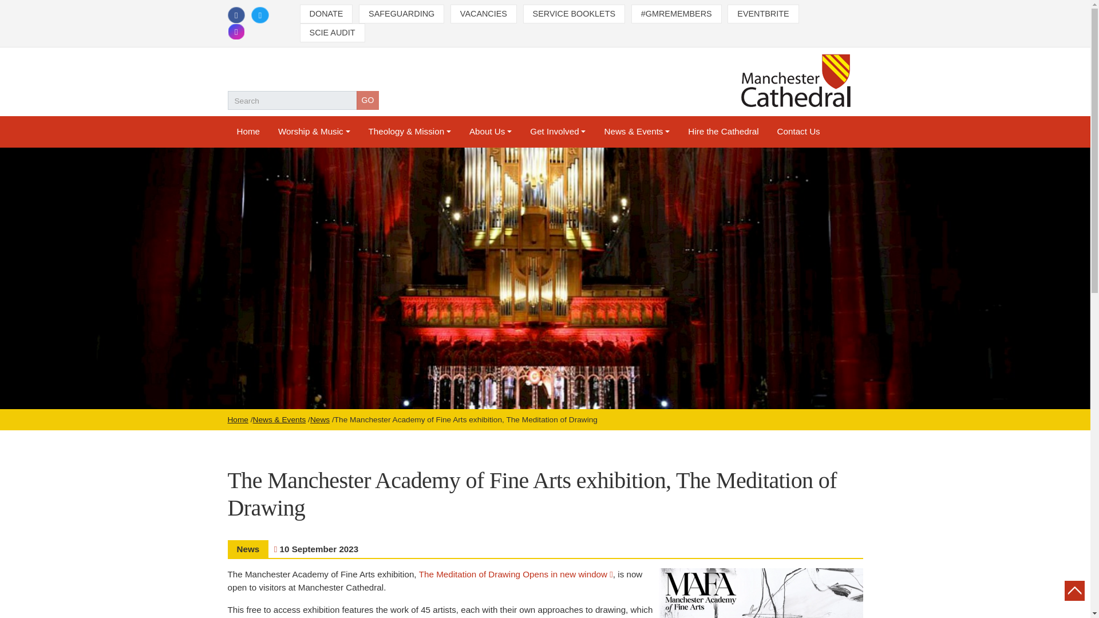  I want to click on Connect with Manchester Cathedral on Twitter, so click(260, 15).